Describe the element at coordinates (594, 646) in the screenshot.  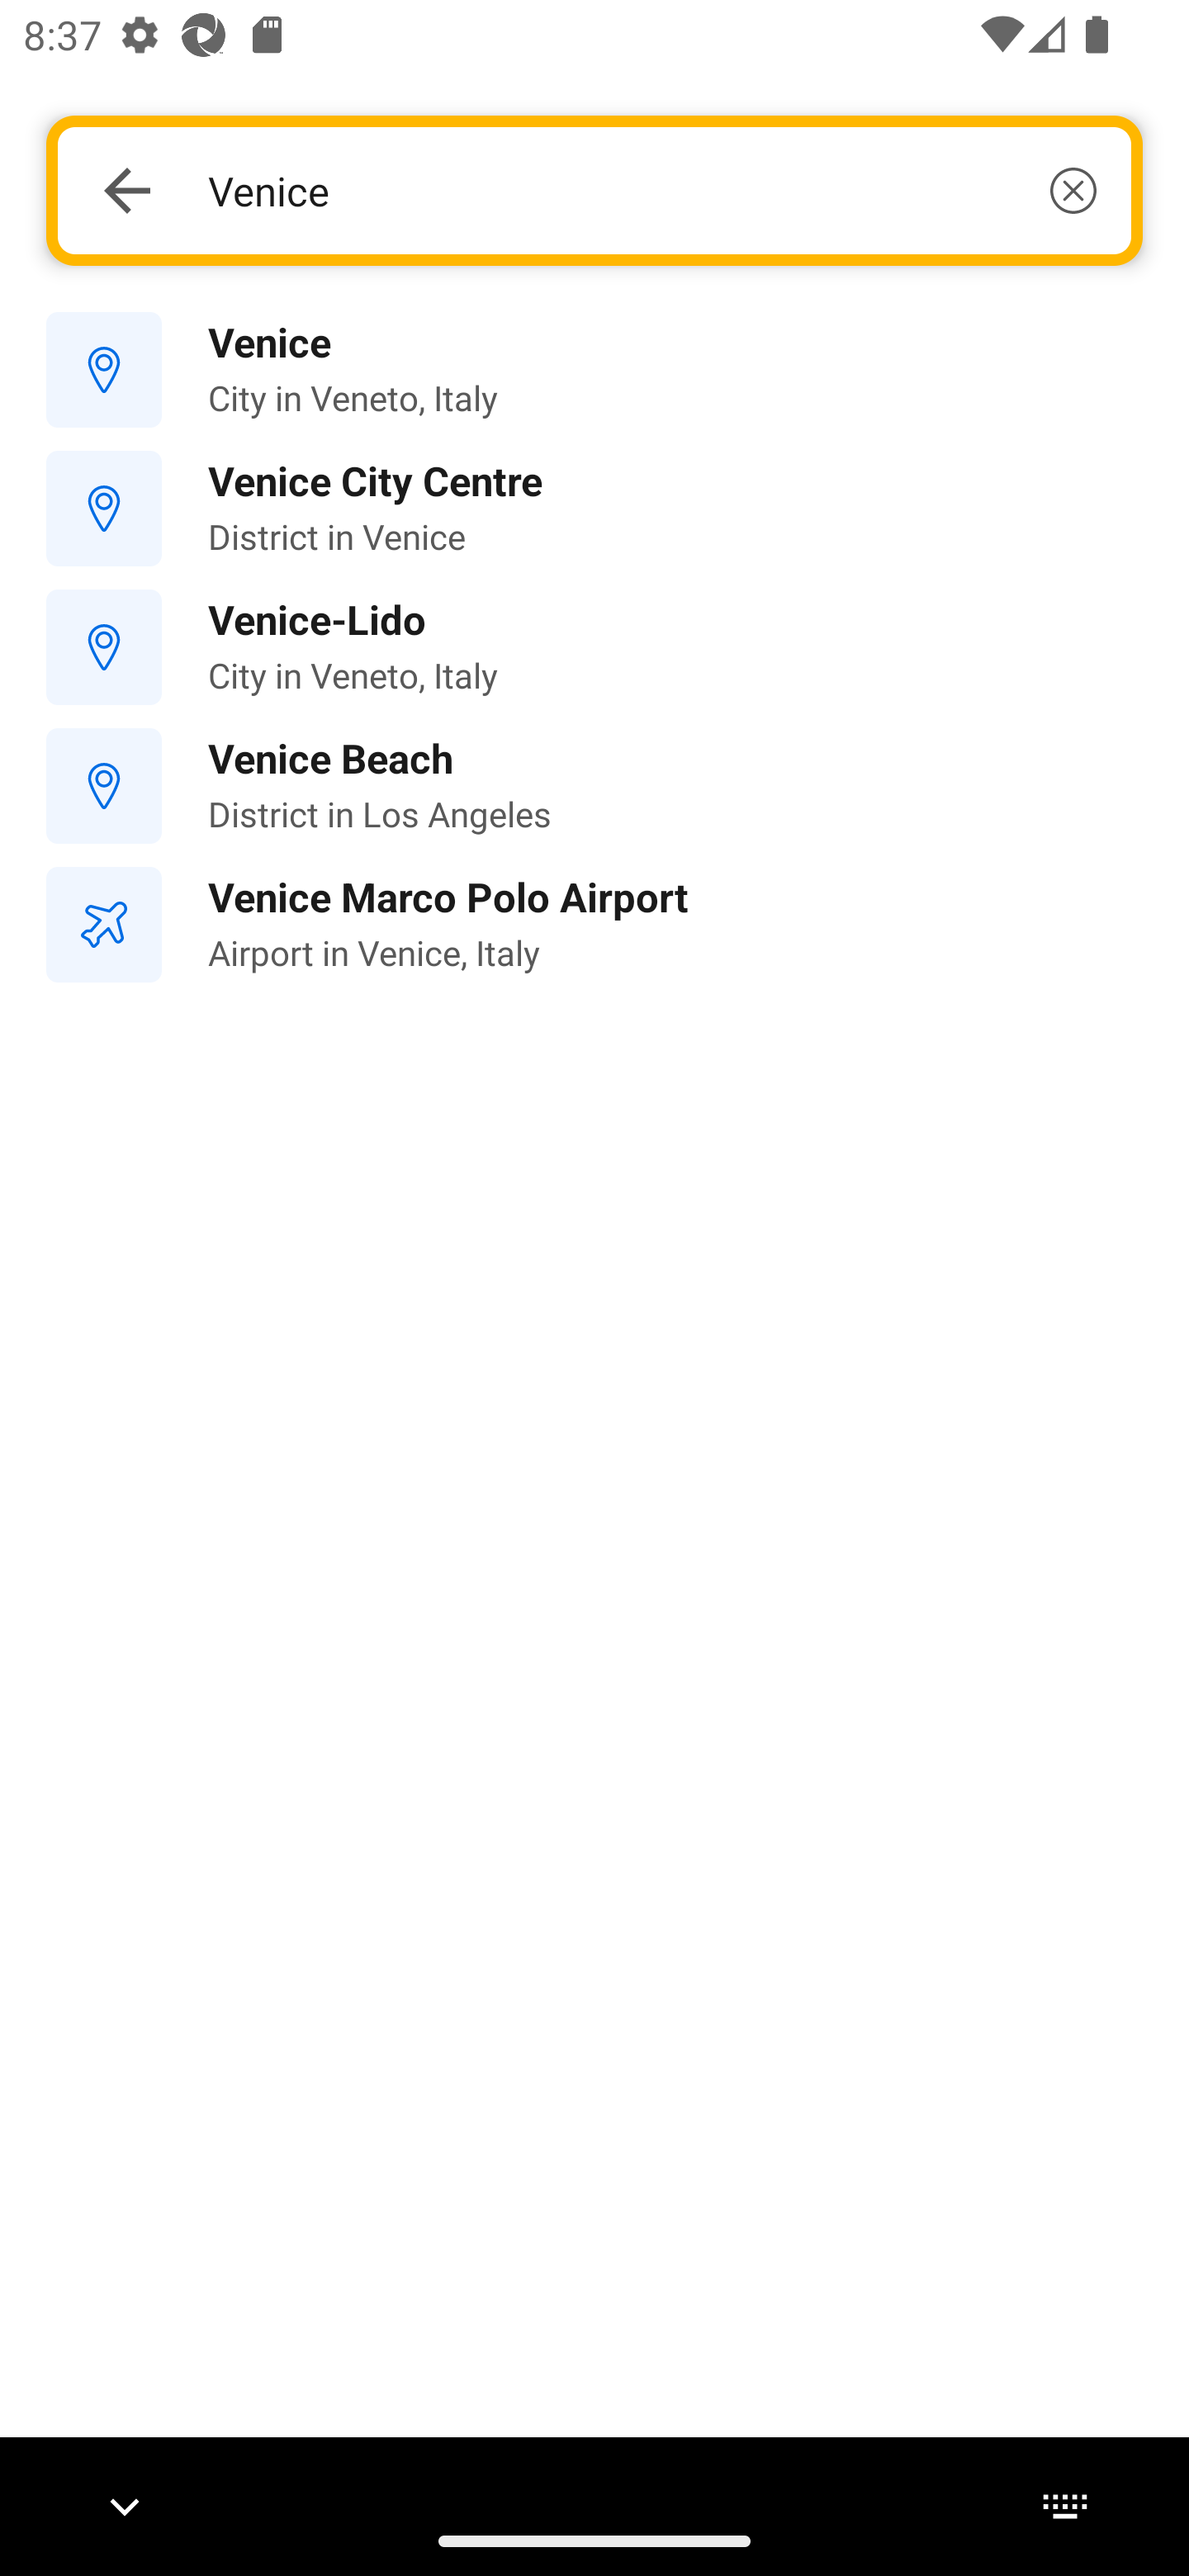
I see `Venice-Lido City in Veneto, Italy` at that location.